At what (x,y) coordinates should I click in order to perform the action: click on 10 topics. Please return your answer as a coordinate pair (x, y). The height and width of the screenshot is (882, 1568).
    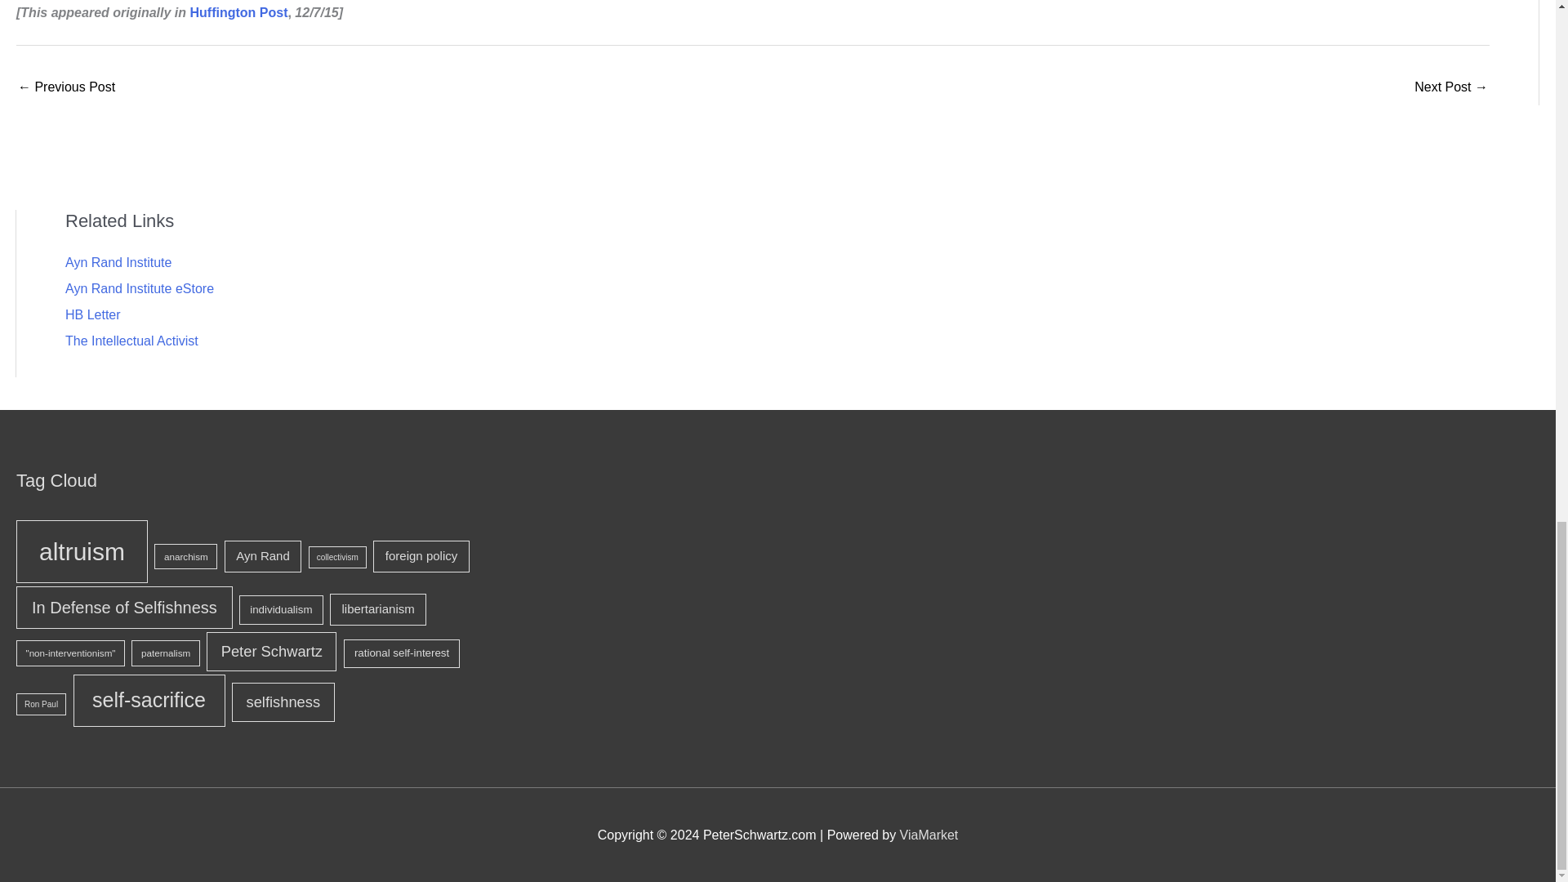
    Looking at the image, I should click on (124, 608).